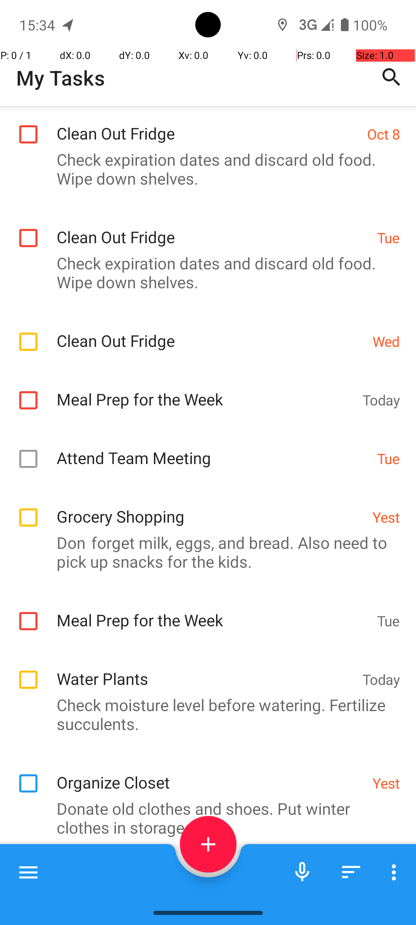 The width and height of the screenshot is (416, 925). Describe the element at coordinates (213, 449) in the screenshot. I see `Attend Team Meeting` at that location.